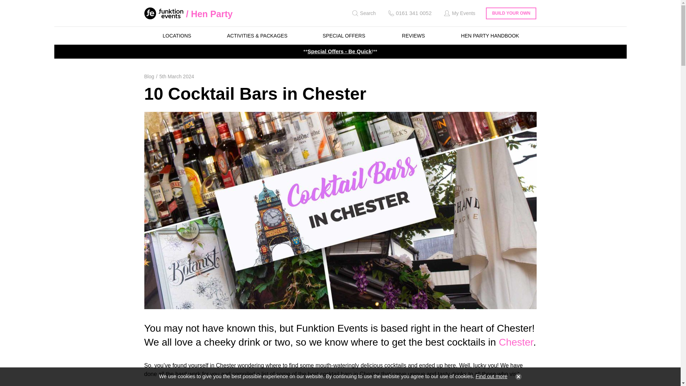  Describe the element at coordinates (209, 14) in the screenshot. I see `Hen Party` at that location.